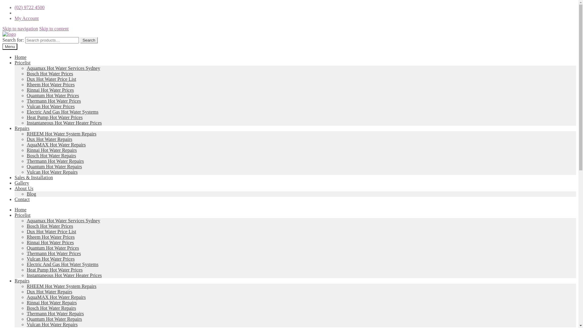 This screenshot has height=328, width=583. Describe the element at coordinates (20, 29) in the screenshot. I see `Skip to navigation` at that location.